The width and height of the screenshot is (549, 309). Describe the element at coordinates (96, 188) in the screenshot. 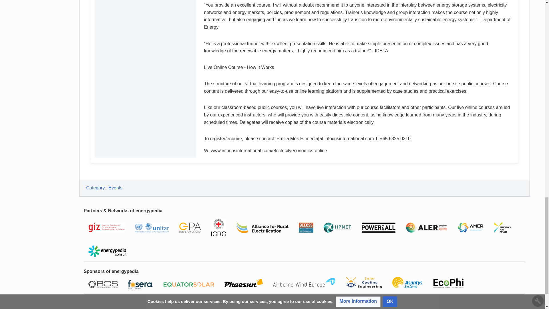

I see `Special:Categories` at that location.